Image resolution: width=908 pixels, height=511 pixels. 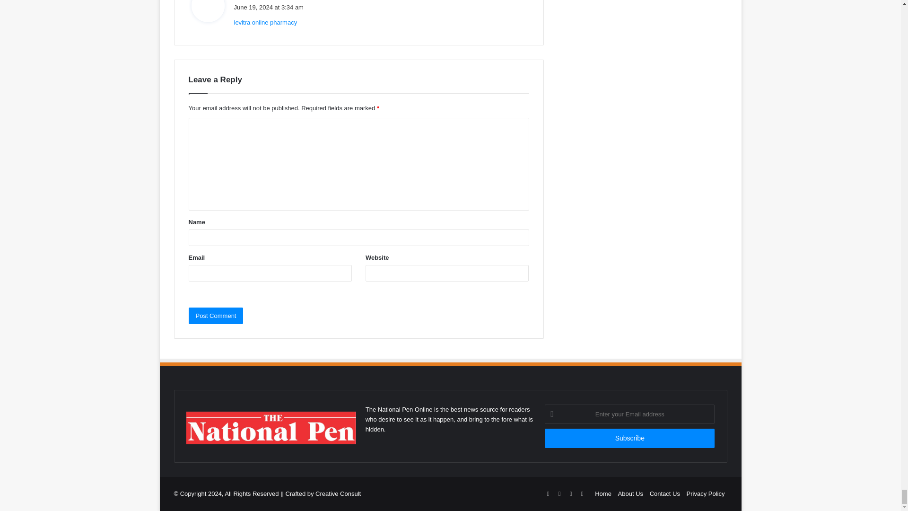 What do you see at coordinates (216, 316) in the screenshot?
I see `Post Comment` at bounding box center [216, 316].